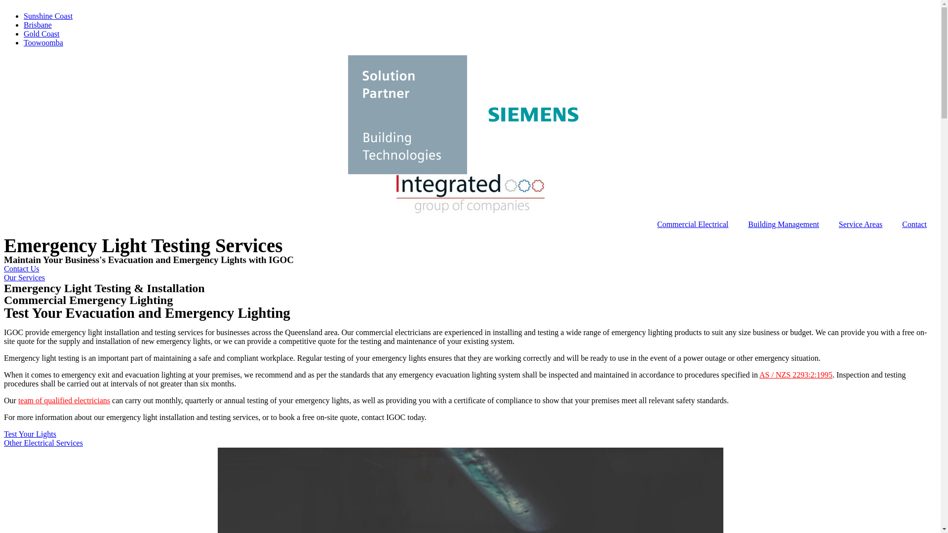 The image size is (948, 533). I want to click on Our Services, so click(25, 277).